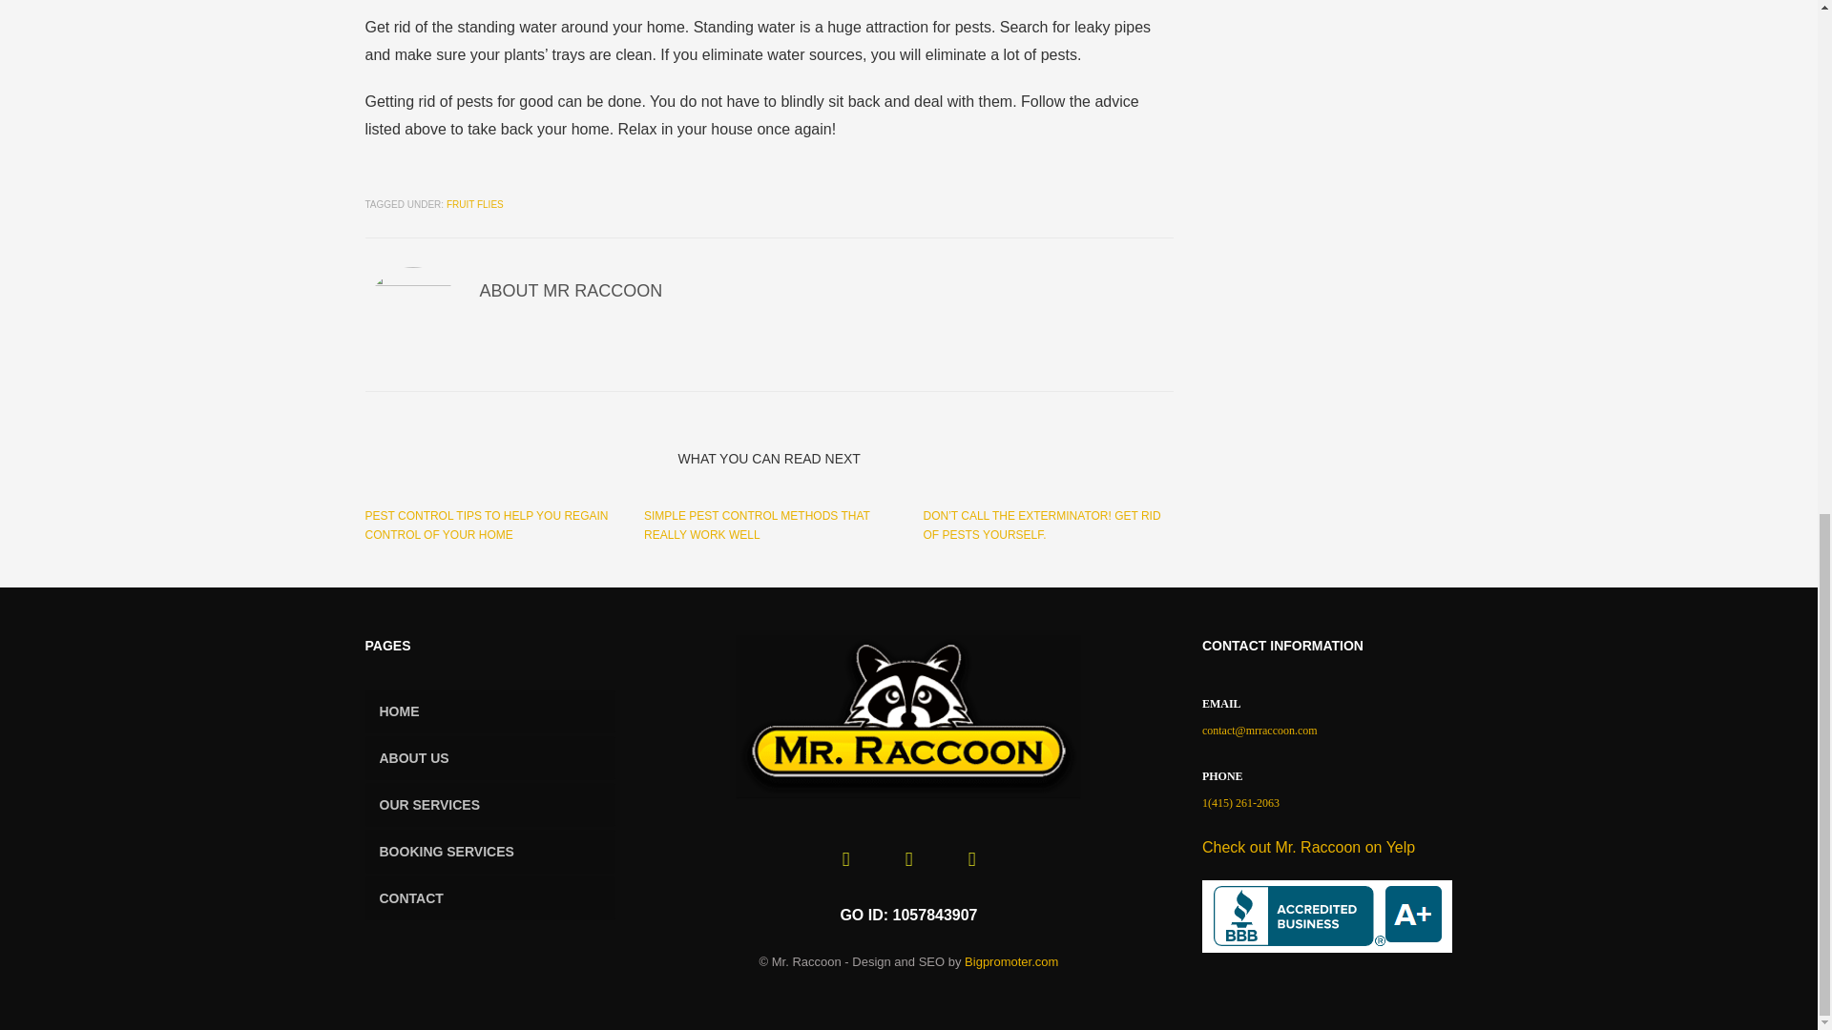 This screenshot has width=1832, height=1030. I want to click on logo, so click(490, 757).